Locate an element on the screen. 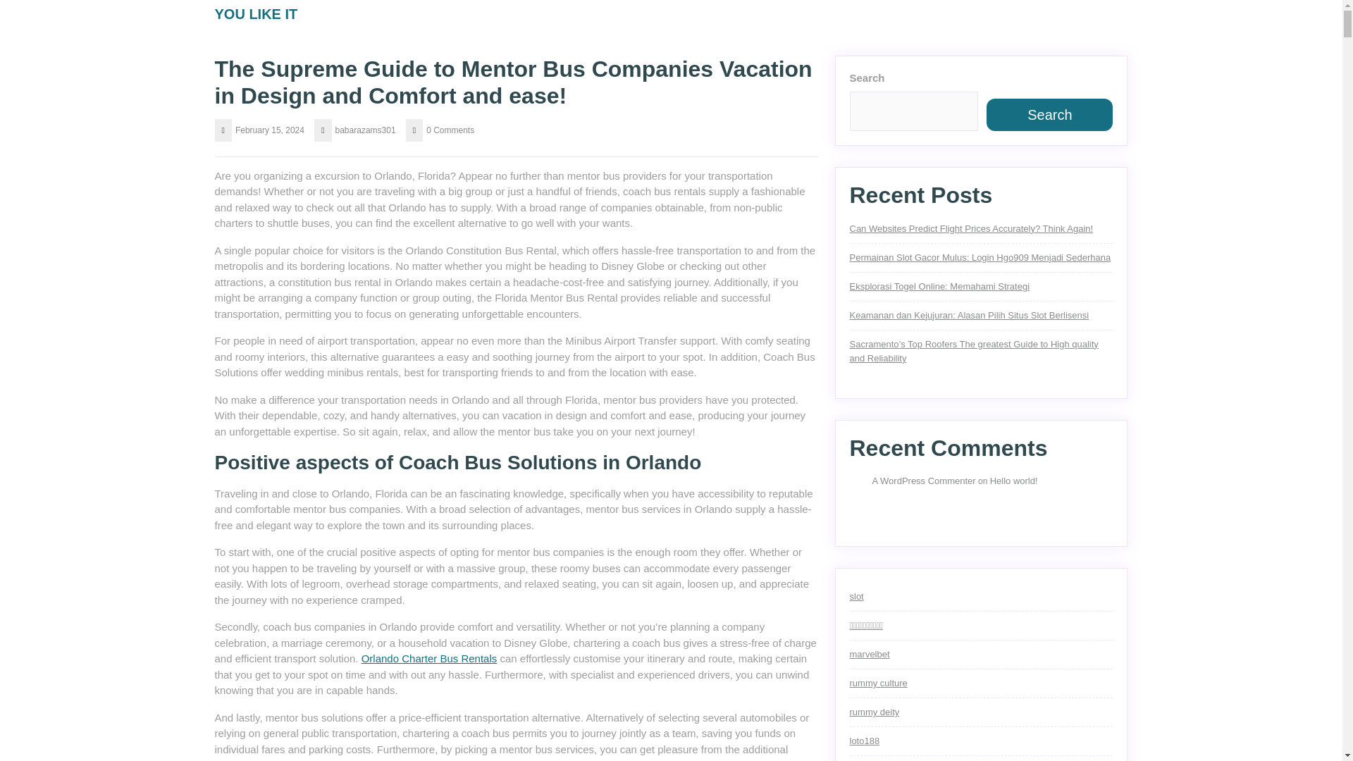 Image resolution: width=1353 pixels, height=761 pixels. YOU LIKE IT is located at coordinates (255, 14).